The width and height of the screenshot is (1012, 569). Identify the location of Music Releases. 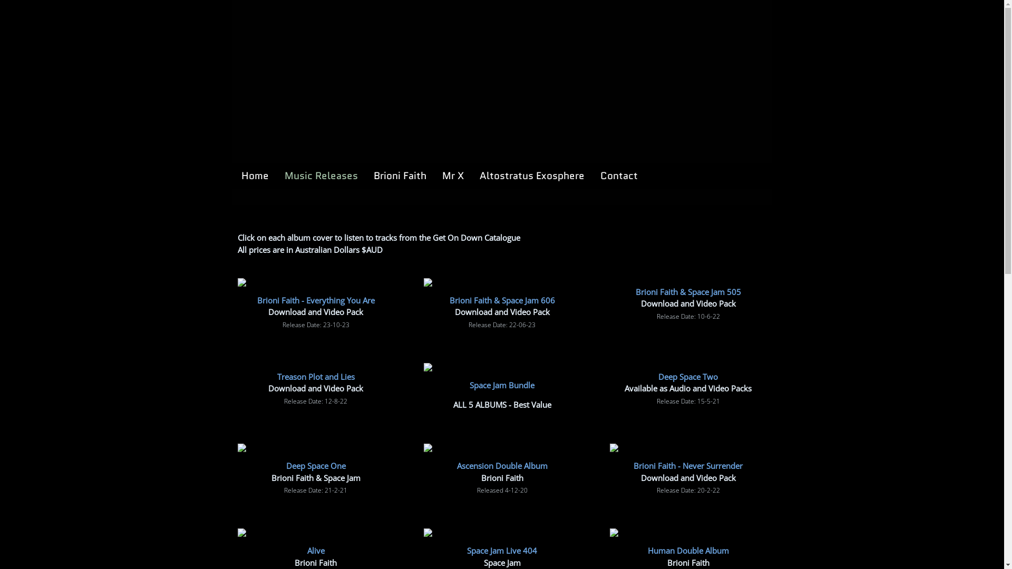
(322, 176).